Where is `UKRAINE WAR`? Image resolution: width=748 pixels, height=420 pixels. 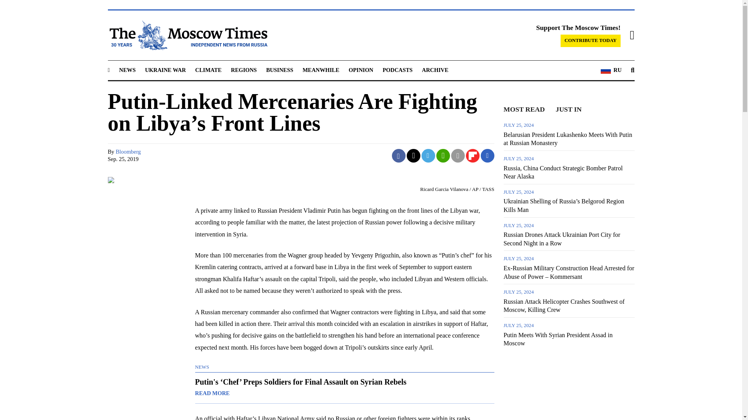
UKRAINE WAR is located at coordinates (165, 70).